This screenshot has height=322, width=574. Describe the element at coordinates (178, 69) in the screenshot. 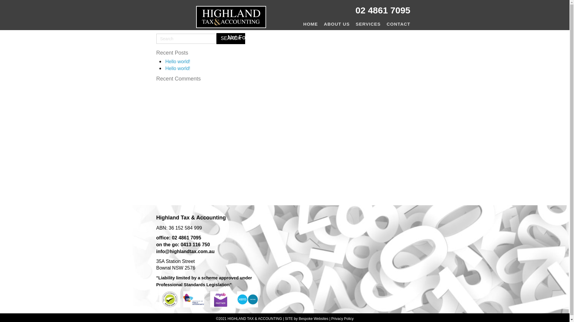

I see `Hello world!` at that location.